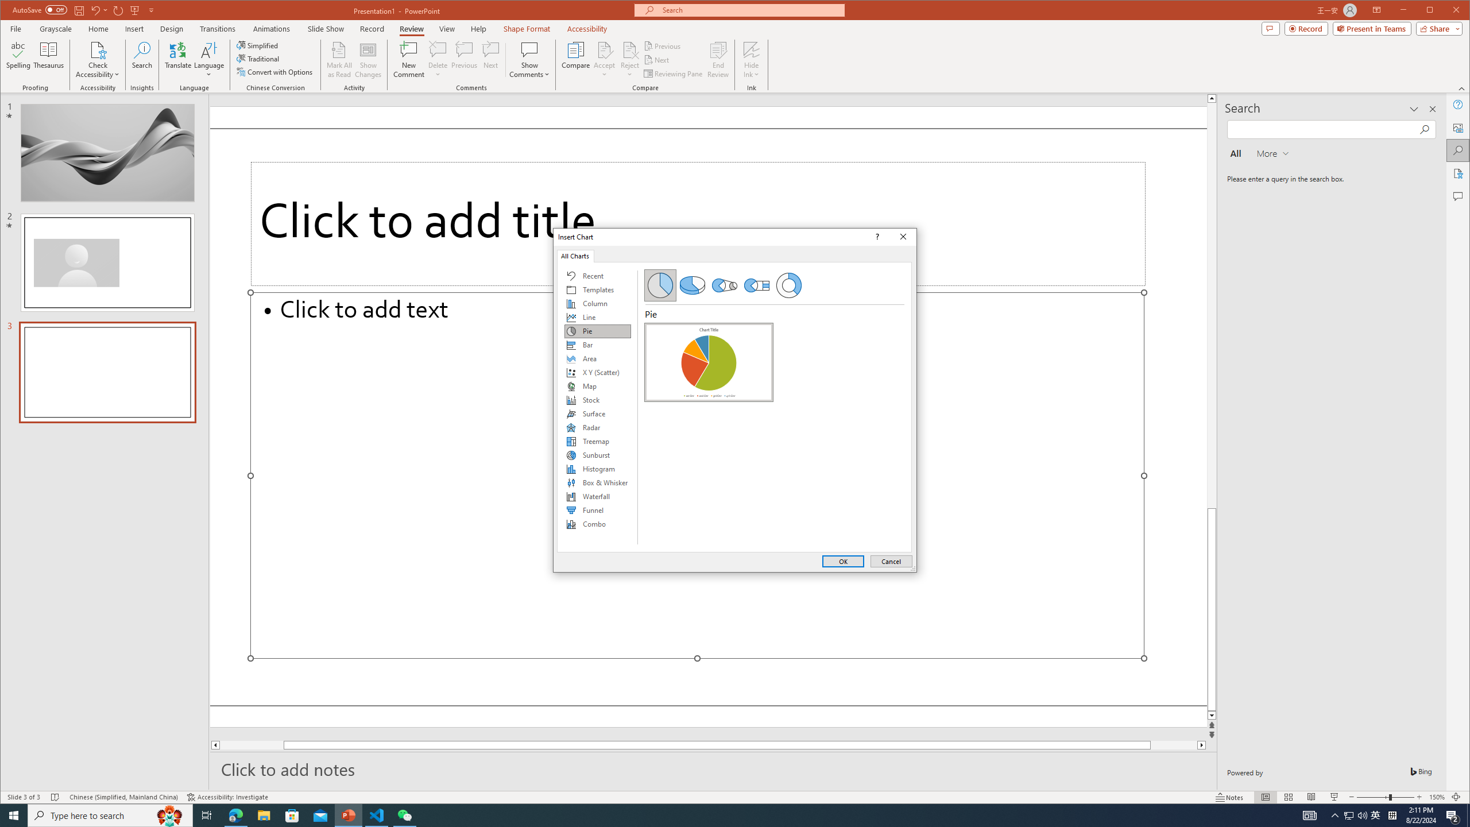 This screenshot has height=827, width=1470. Describe the element at coordinates (597, 524) in the screenshot. I see `Combo` at that location.